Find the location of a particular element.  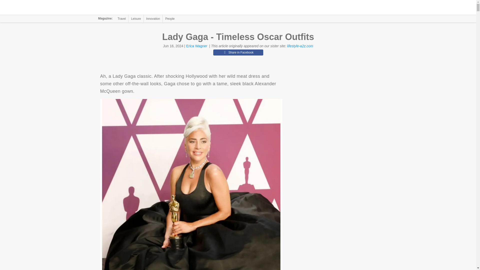

Erica Wagner is located at coordinates (196, 46).